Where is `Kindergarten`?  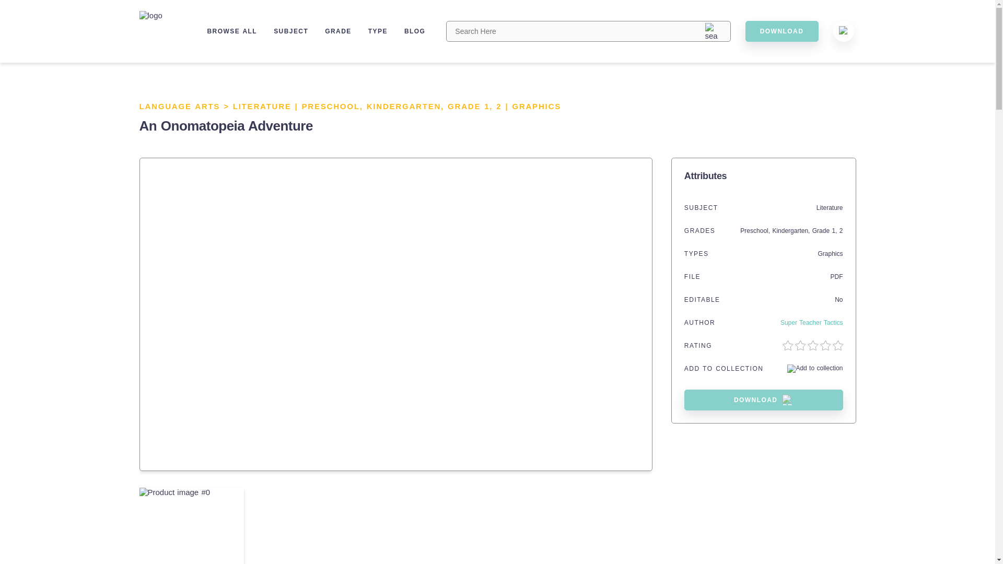 Kindergarten is located at coordinates (790, 231).